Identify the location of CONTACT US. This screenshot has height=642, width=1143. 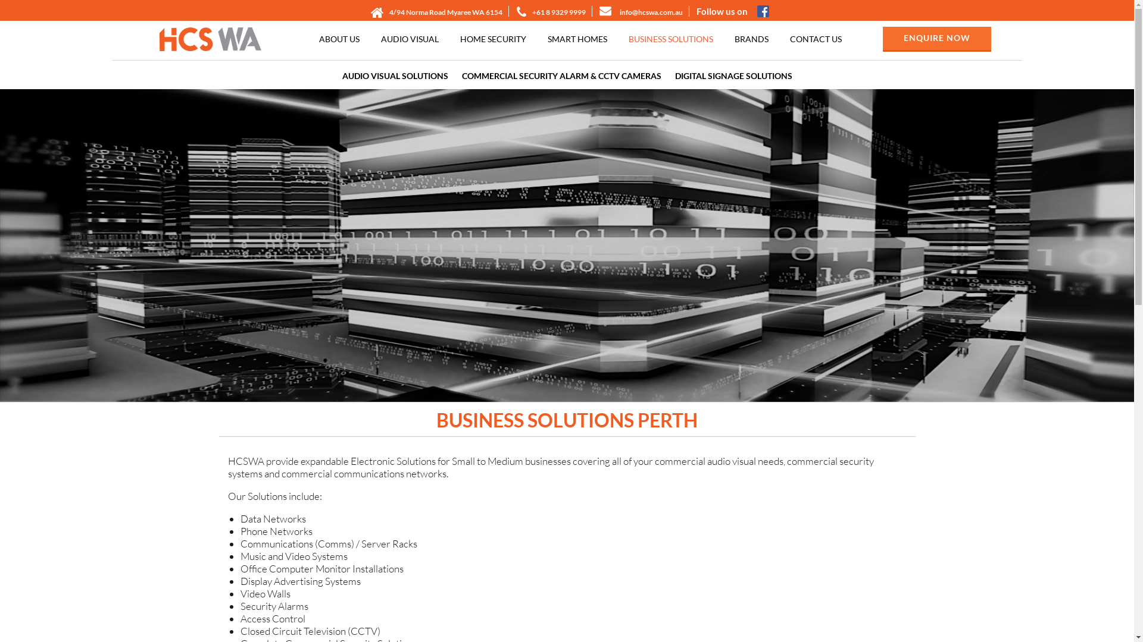
(816, 39).